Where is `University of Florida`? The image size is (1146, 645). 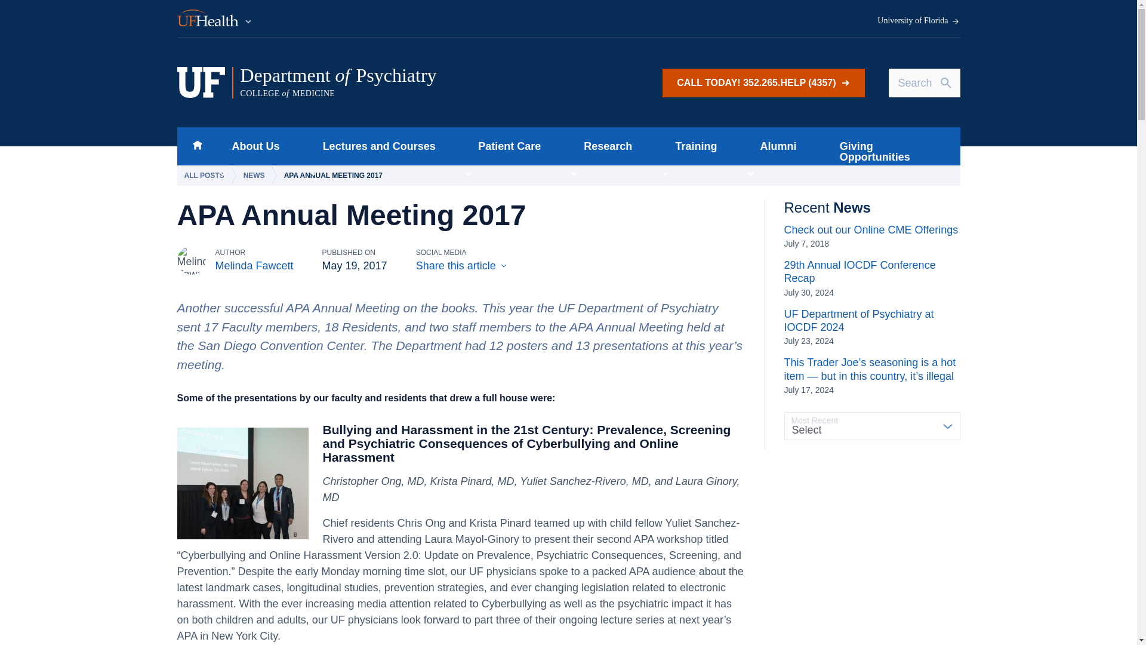 University of Florida is located at coordinates (197, 146).